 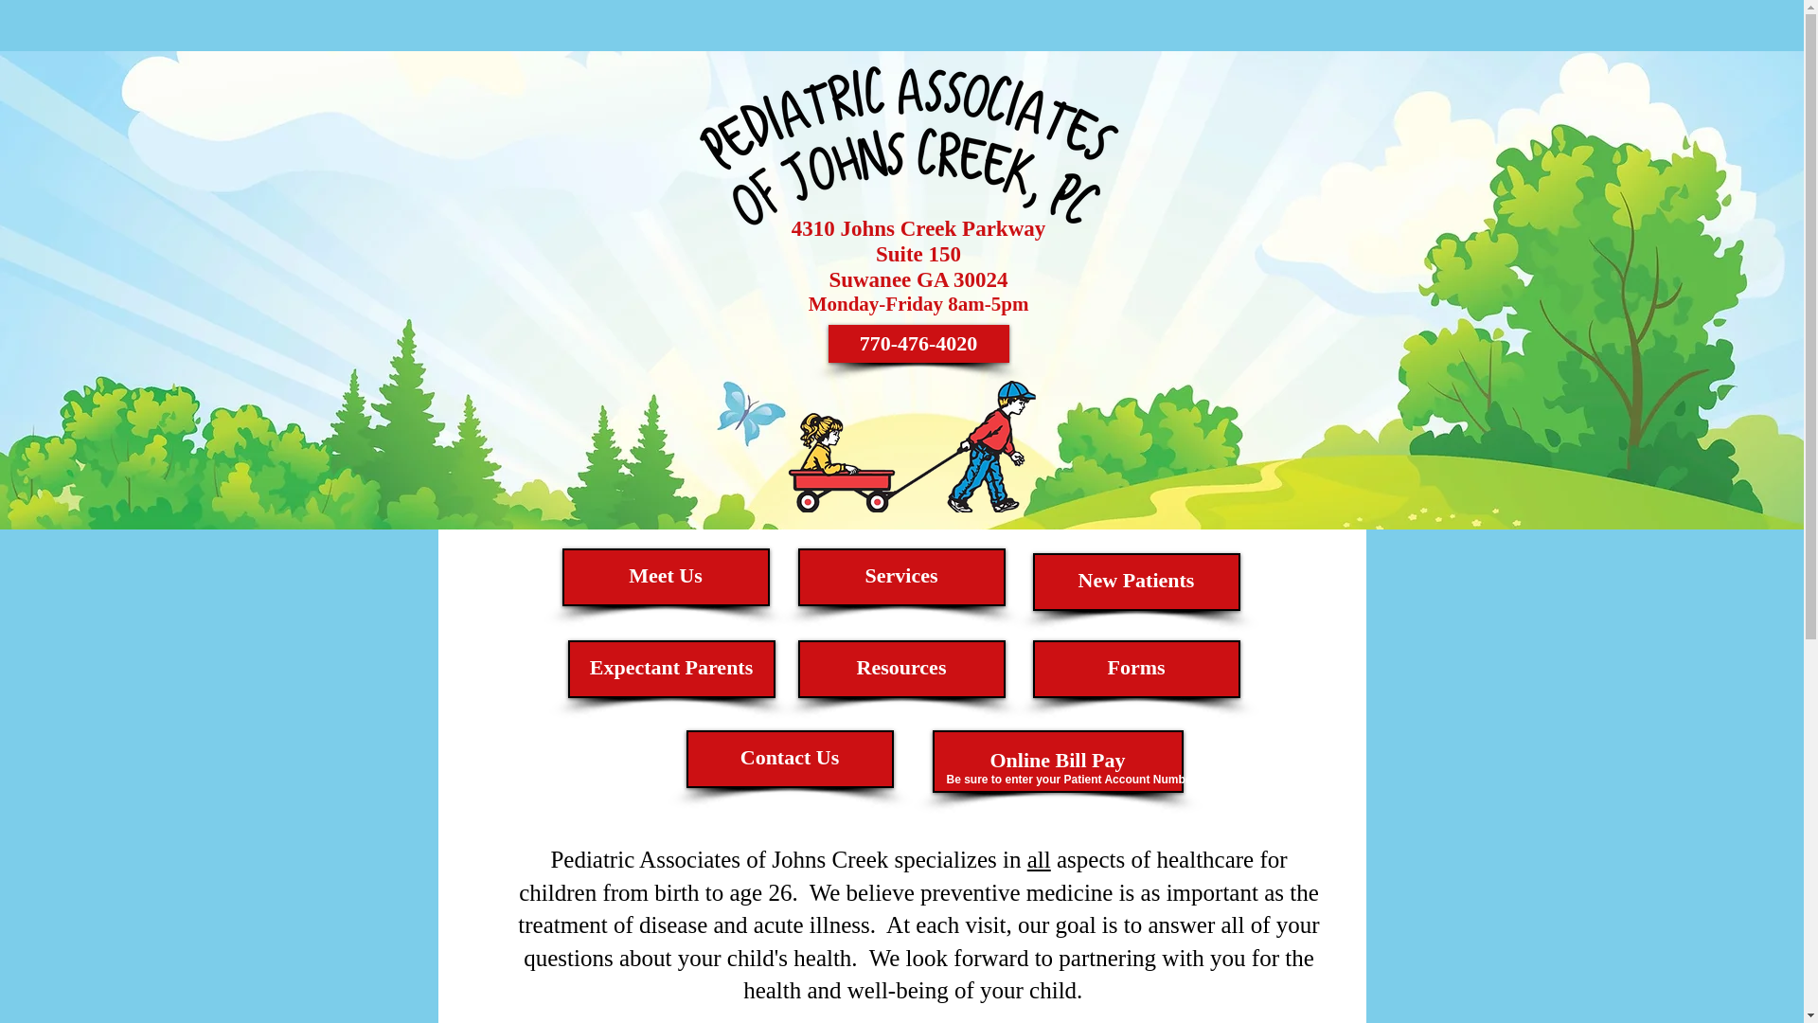 What do you see at coordinates (901, 577) in the screenshot?
I see `Services` at bounding box center [901, 577].